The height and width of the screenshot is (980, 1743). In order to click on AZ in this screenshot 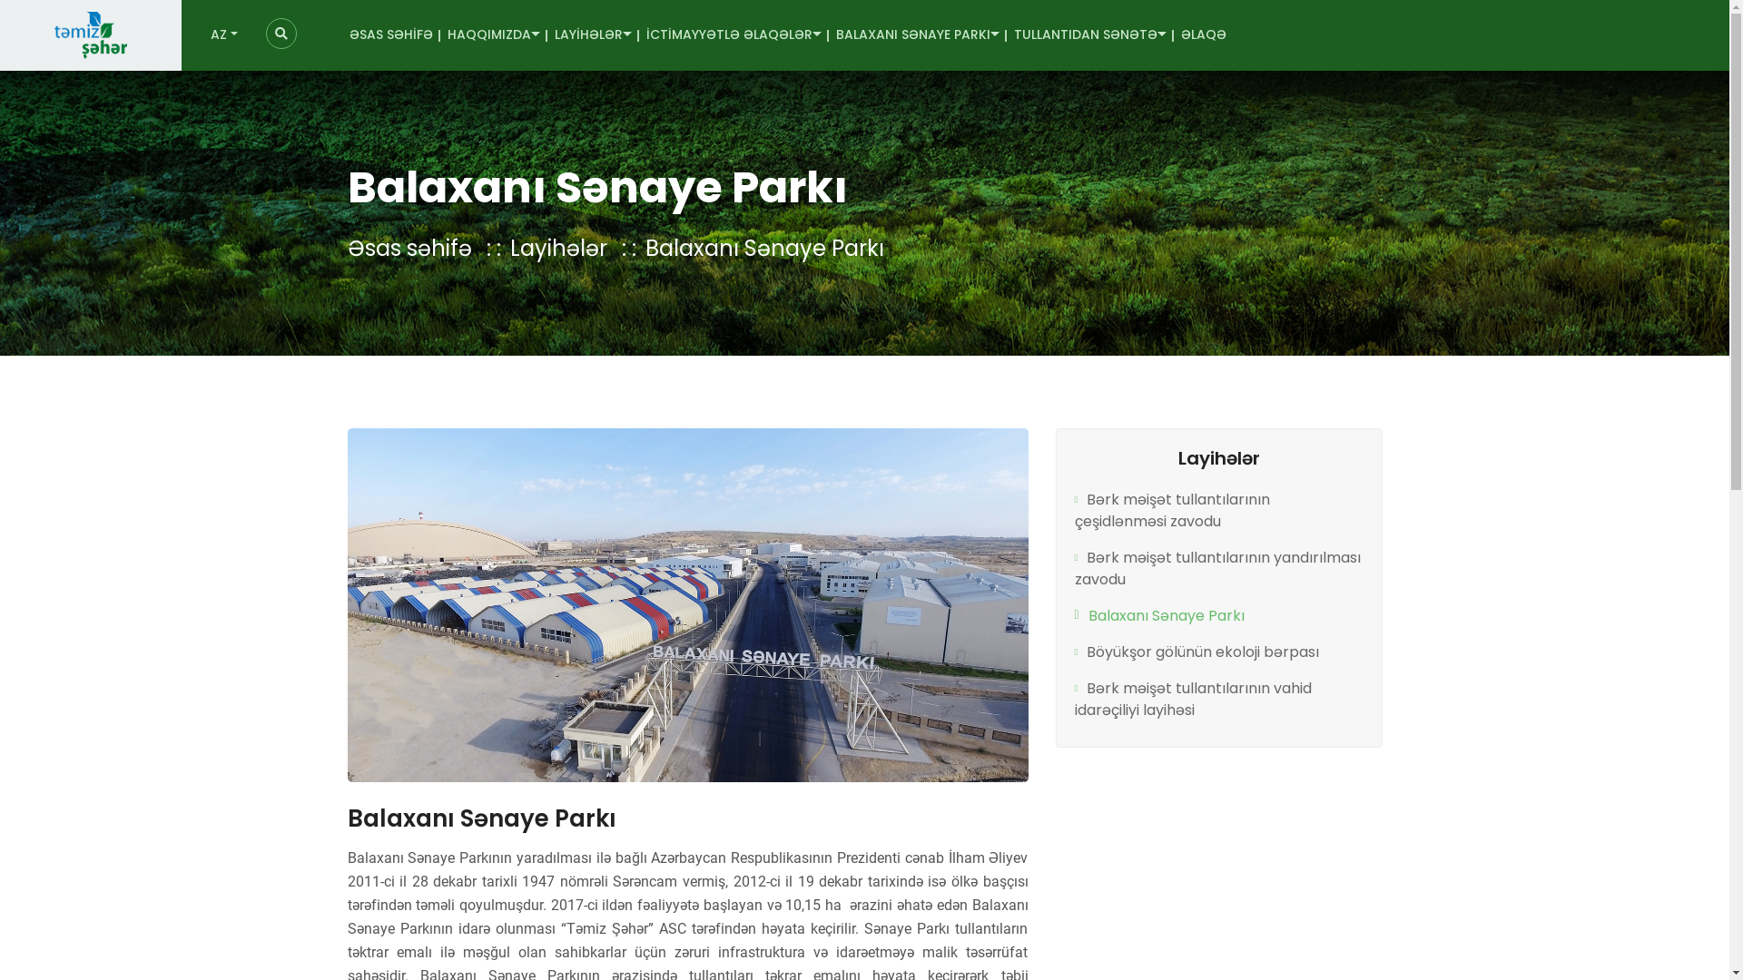, I will do `click(224, 36)`.